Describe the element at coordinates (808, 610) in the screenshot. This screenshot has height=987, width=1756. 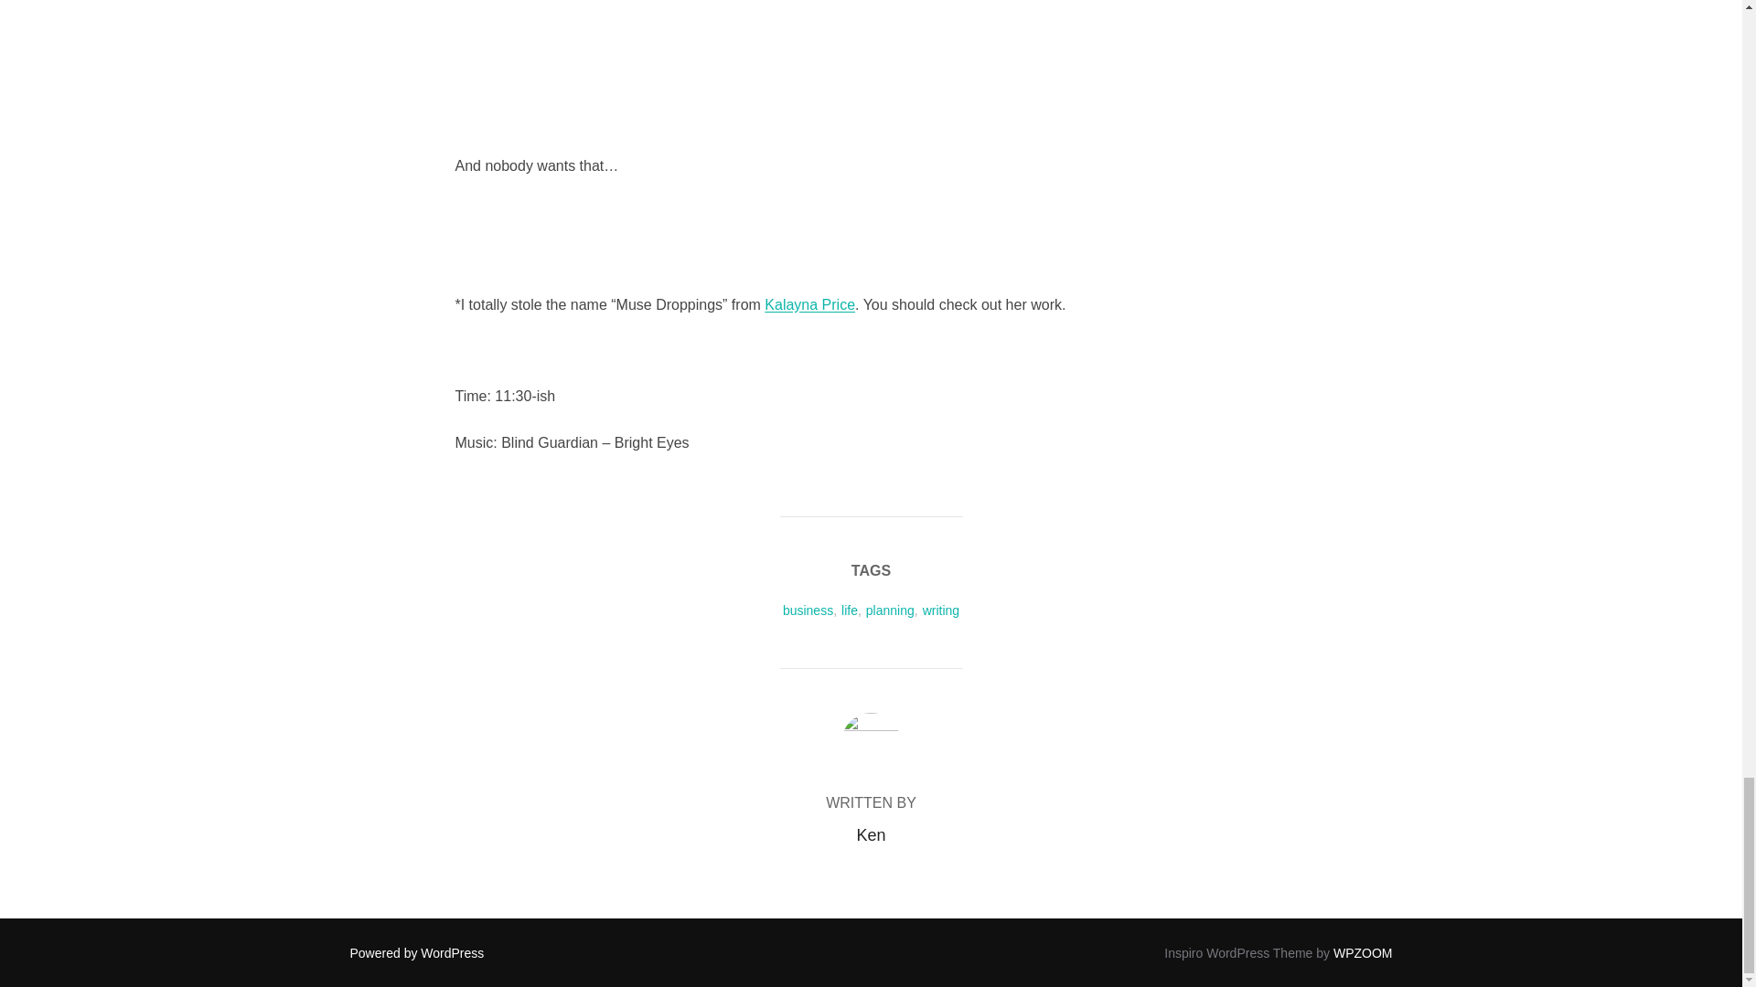
I see `business` at that location.